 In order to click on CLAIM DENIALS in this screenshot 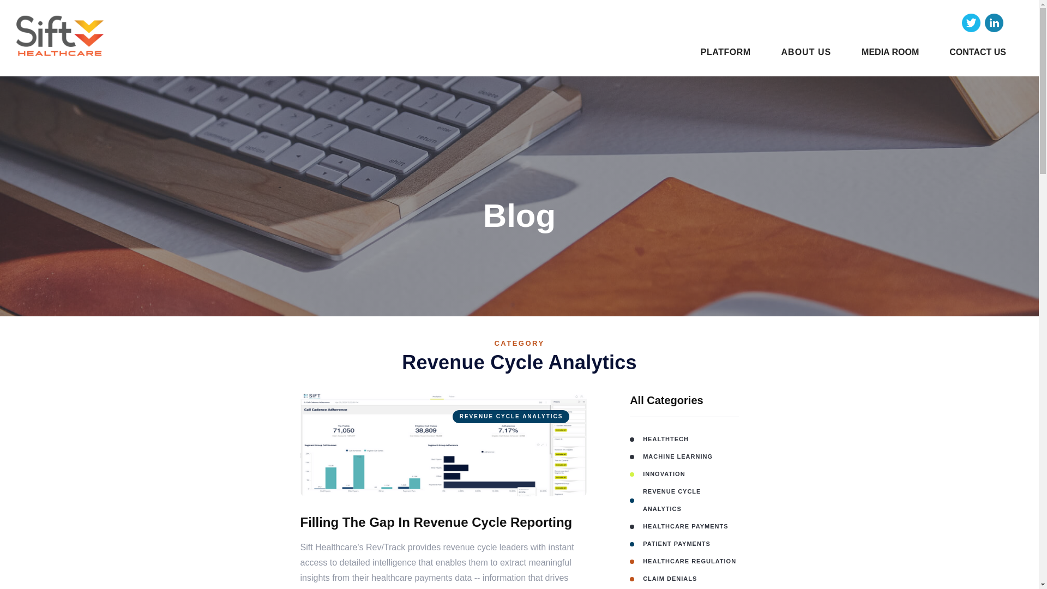, I will do `click(684, 578)`.